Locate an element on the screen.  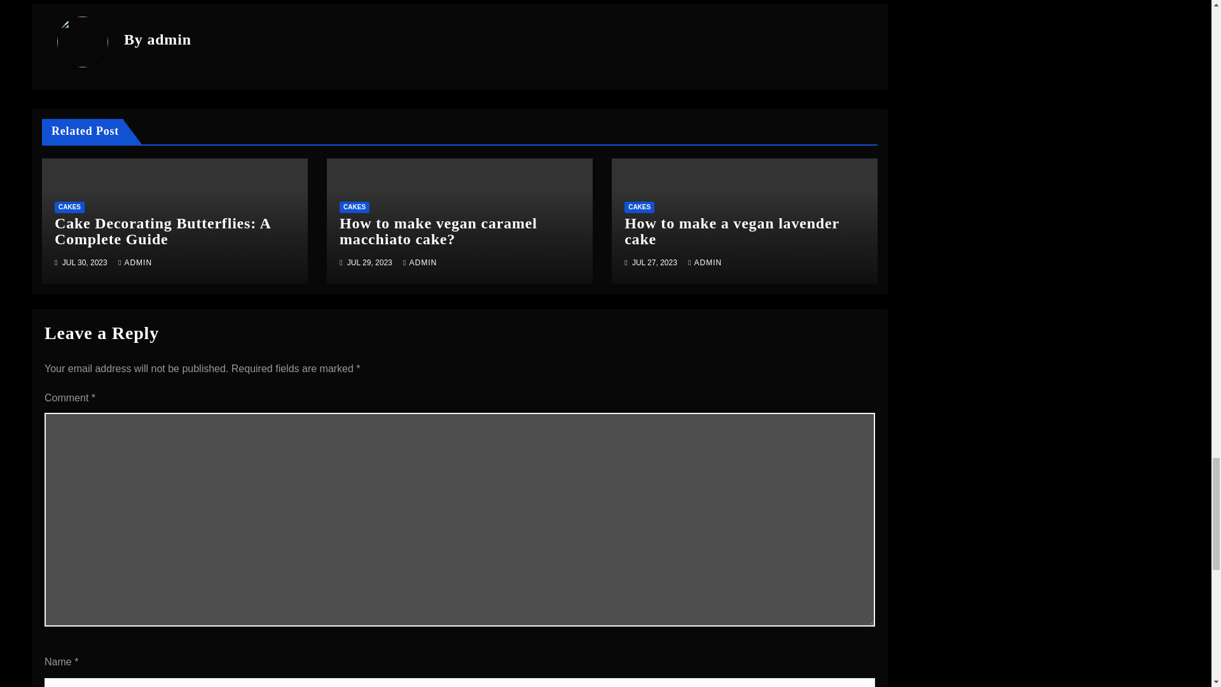
ADMIN is located at coordinates (420, 263).